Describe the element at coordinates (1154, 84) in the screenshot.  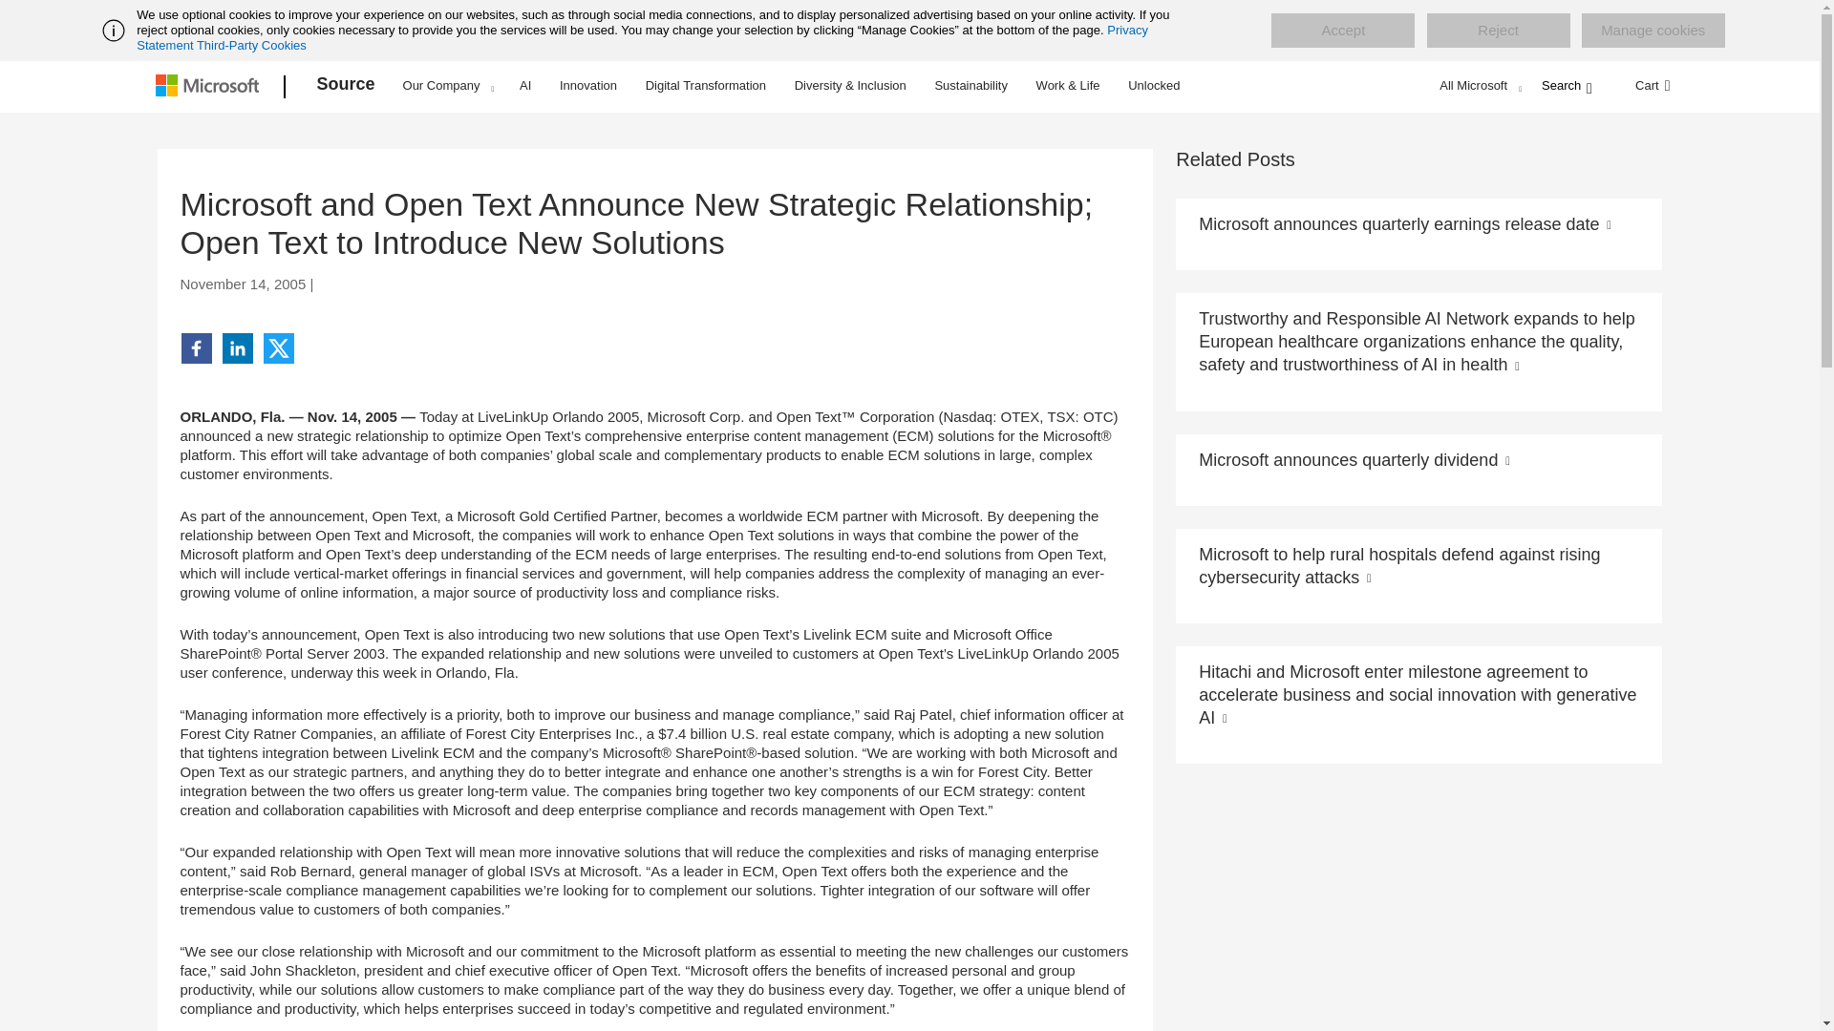
I see `Unlocked` at that location.